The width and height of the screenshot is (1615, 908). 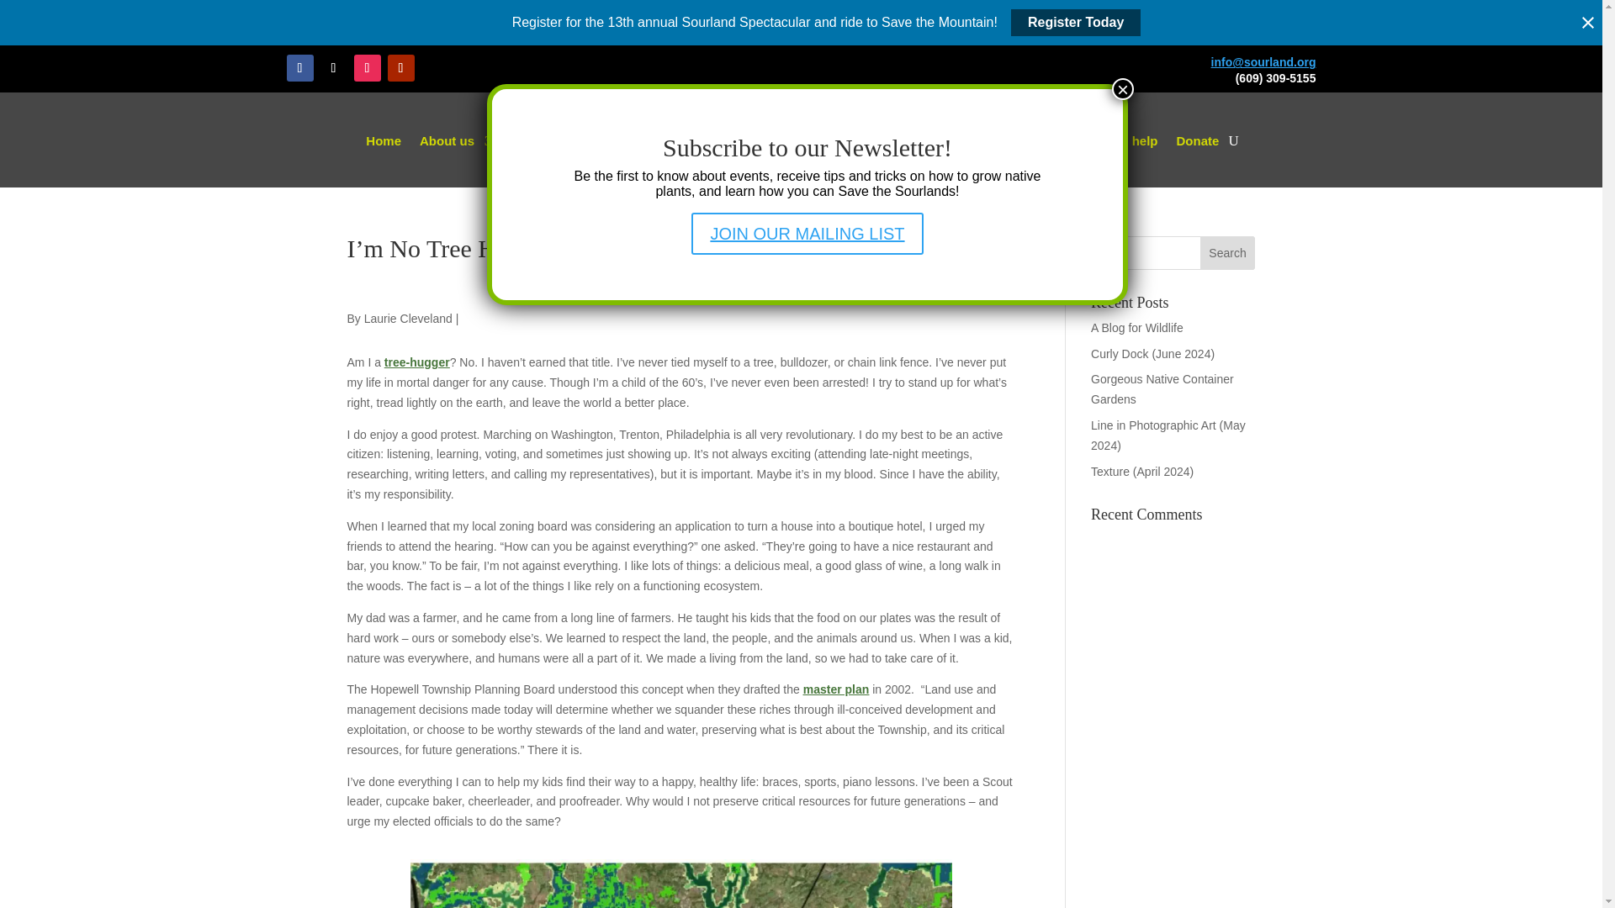 I want to click on Follow on Facebook, so click(x=299, y=67).